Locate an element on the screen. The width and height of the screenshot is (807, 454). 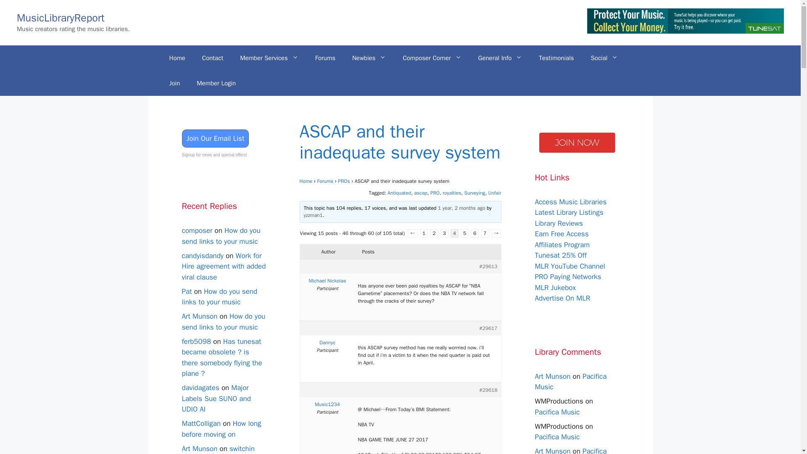
Home is located at coordinates (177, 58).